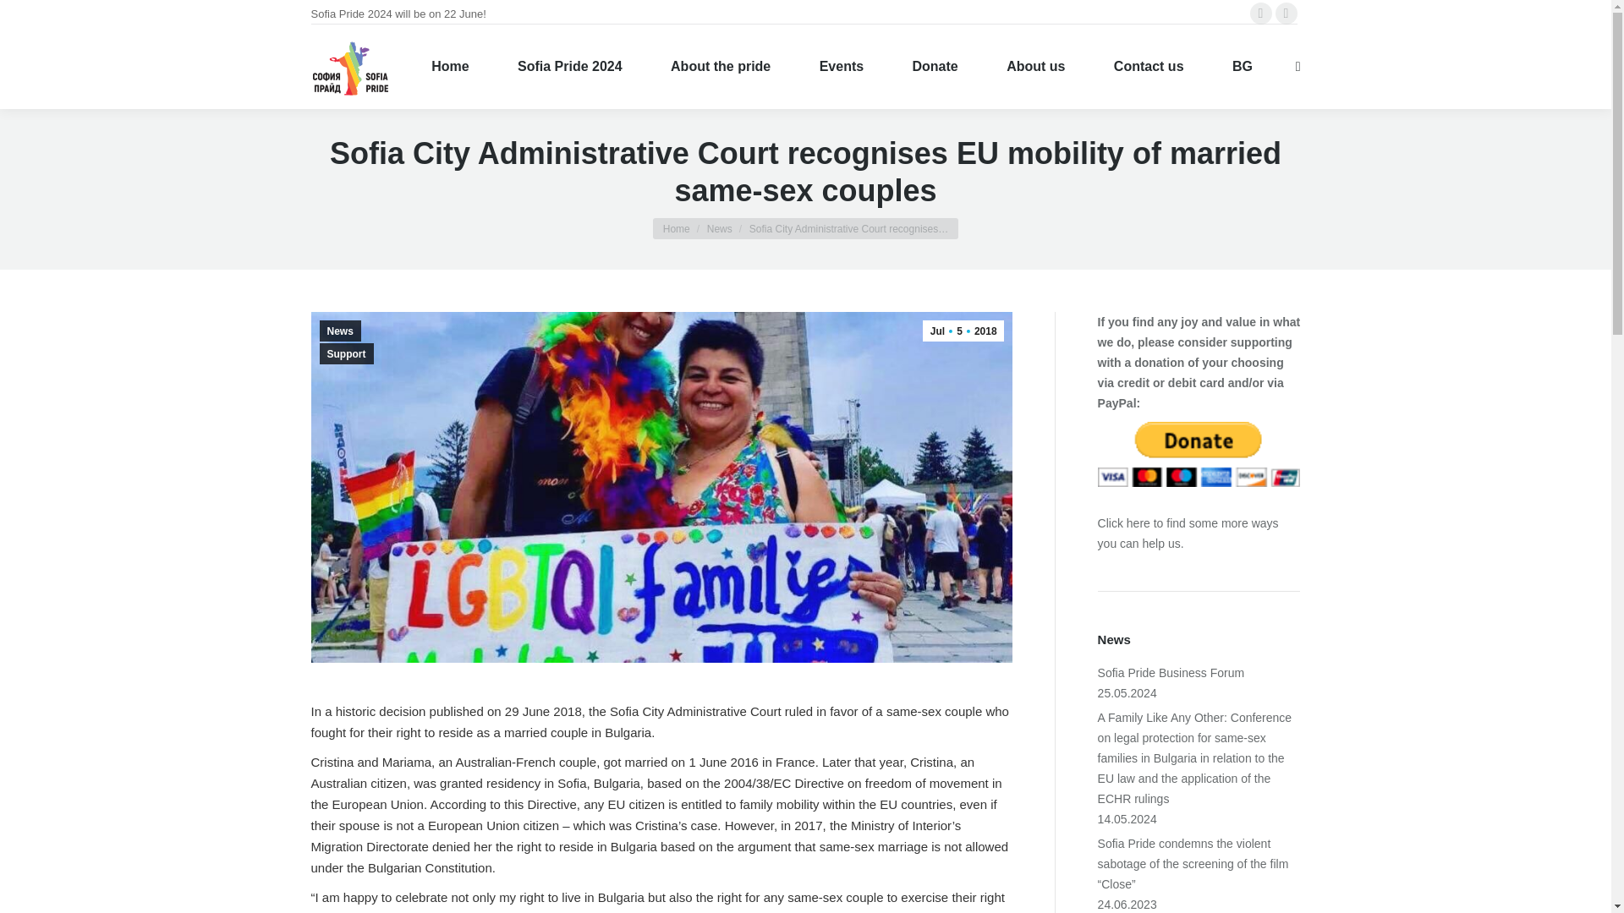 The height and width of the screenshot is (913, 1624). I want to click on About us, so click(1035, 67).